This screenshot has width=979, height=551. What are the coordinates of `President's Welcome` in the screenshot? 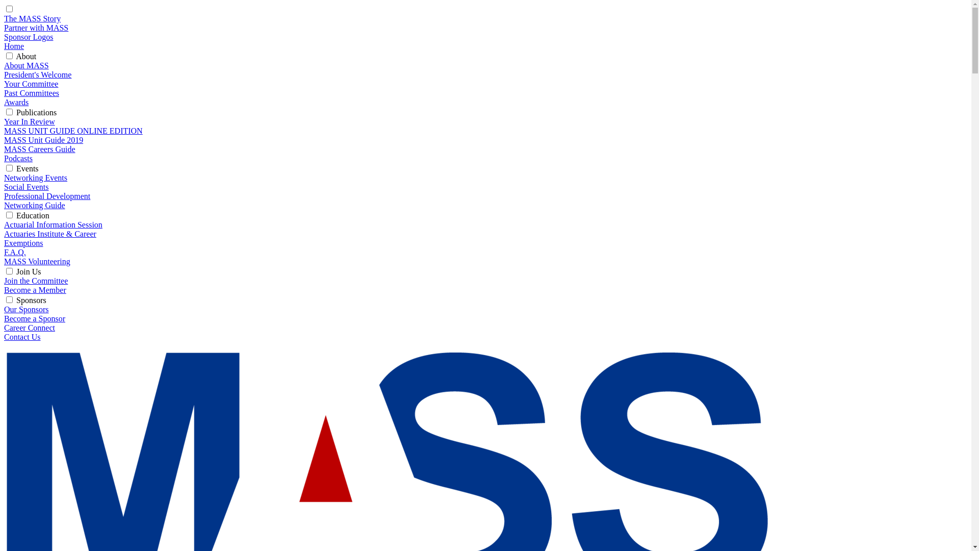 It's located at (38, 74).